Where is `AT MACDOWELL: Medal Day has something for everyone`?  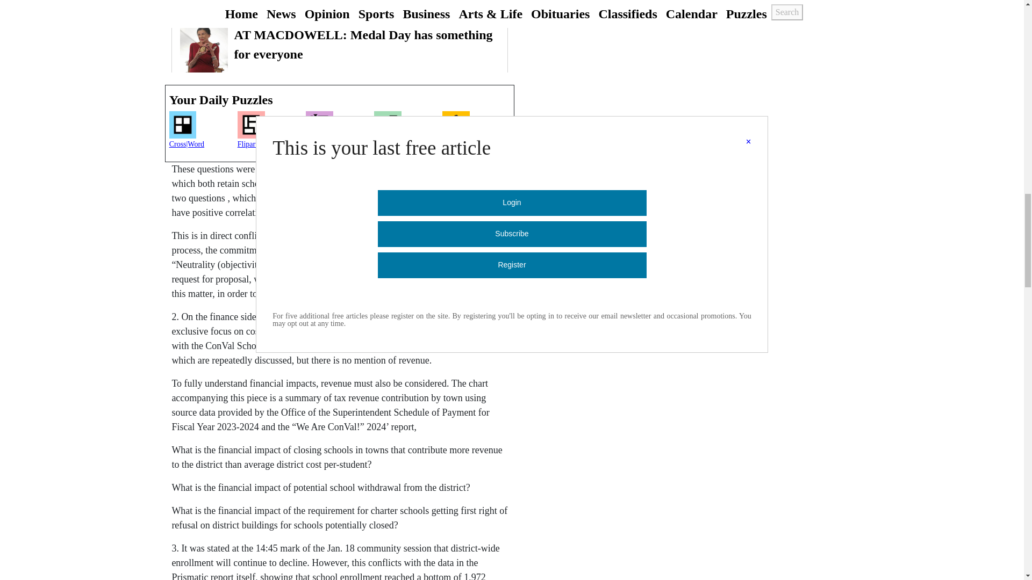
AT MACDOWELL: Medal Day has something for everyone is located at coordinates (340, 49).